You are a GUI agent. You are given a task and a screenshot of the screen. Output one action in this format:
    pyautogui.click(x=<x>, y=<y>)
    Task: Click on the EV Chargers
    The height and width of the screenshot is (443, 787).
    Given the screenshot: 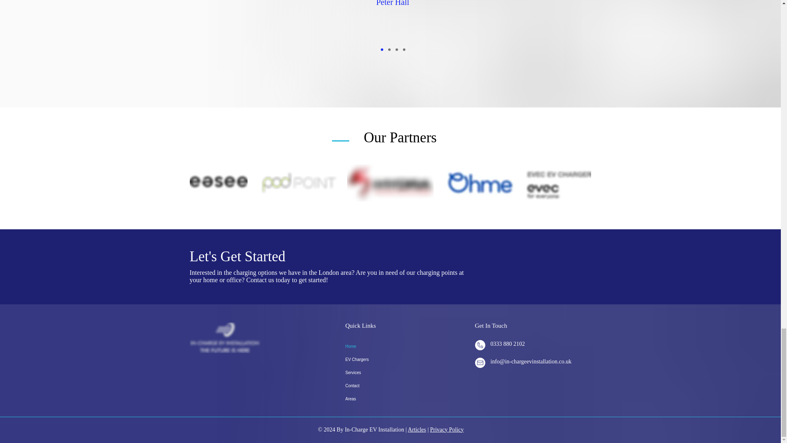 What is the action you would take?
    pyautogui.click(x=405, y=359)
    